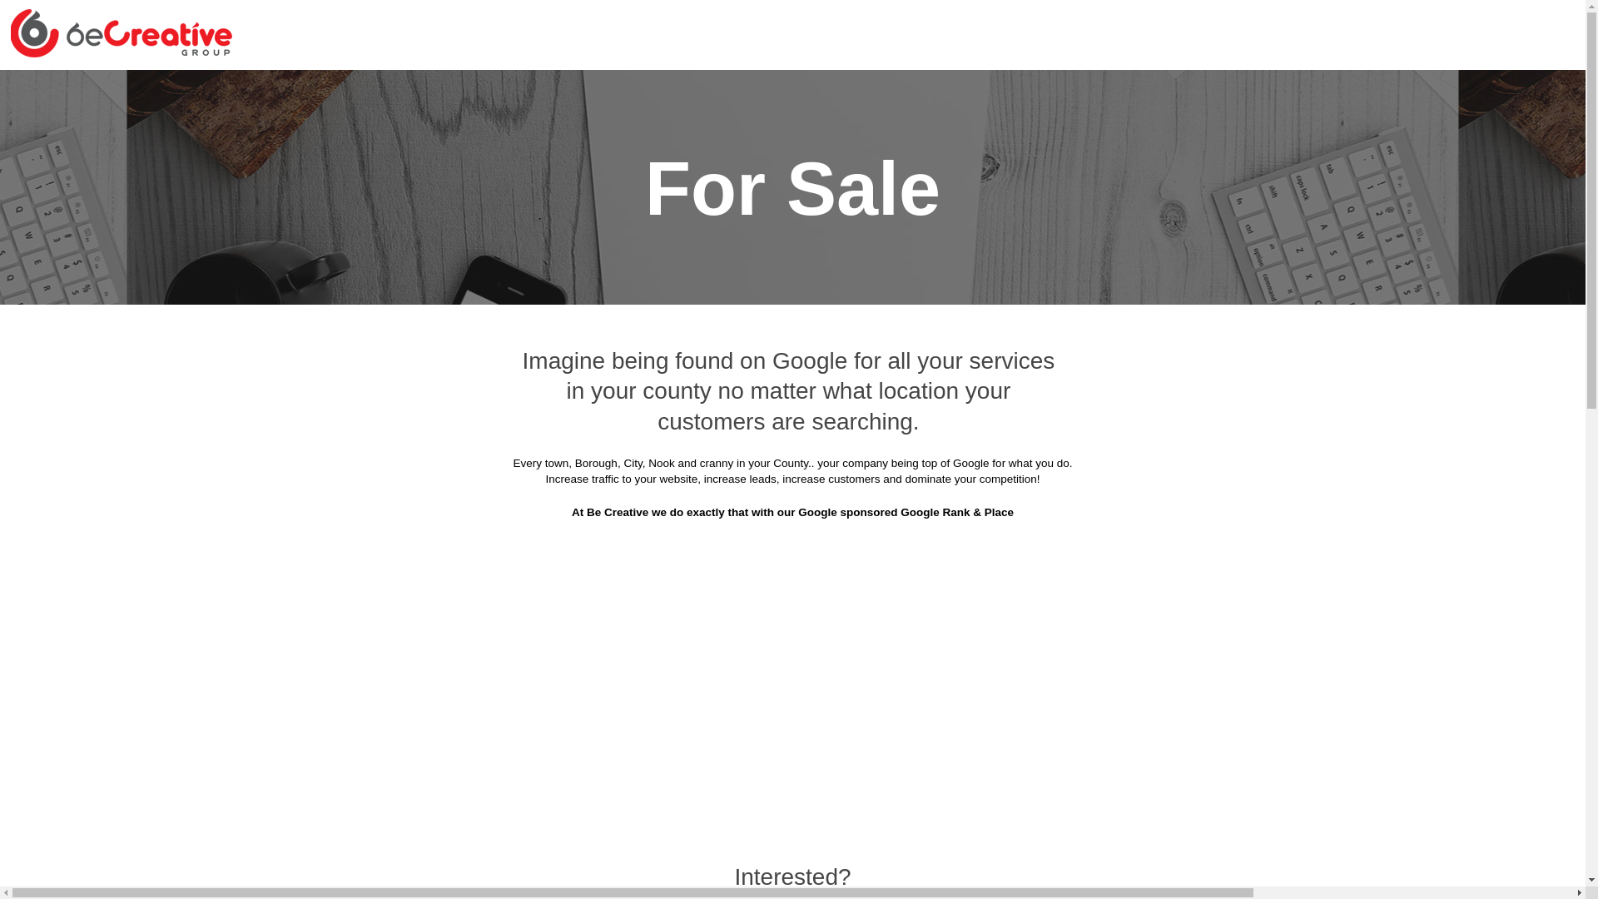 The width and height of the screenshot is (1598, 899). I want to click on Aggregate Suppliers Exeter Devon, so click(955, 298).